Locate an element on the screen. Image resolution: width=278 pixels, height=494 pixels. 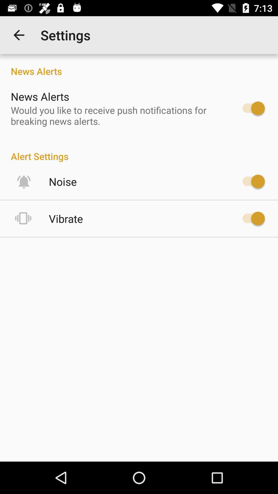
flip to the noise icon is located at coordinates (63, 182).